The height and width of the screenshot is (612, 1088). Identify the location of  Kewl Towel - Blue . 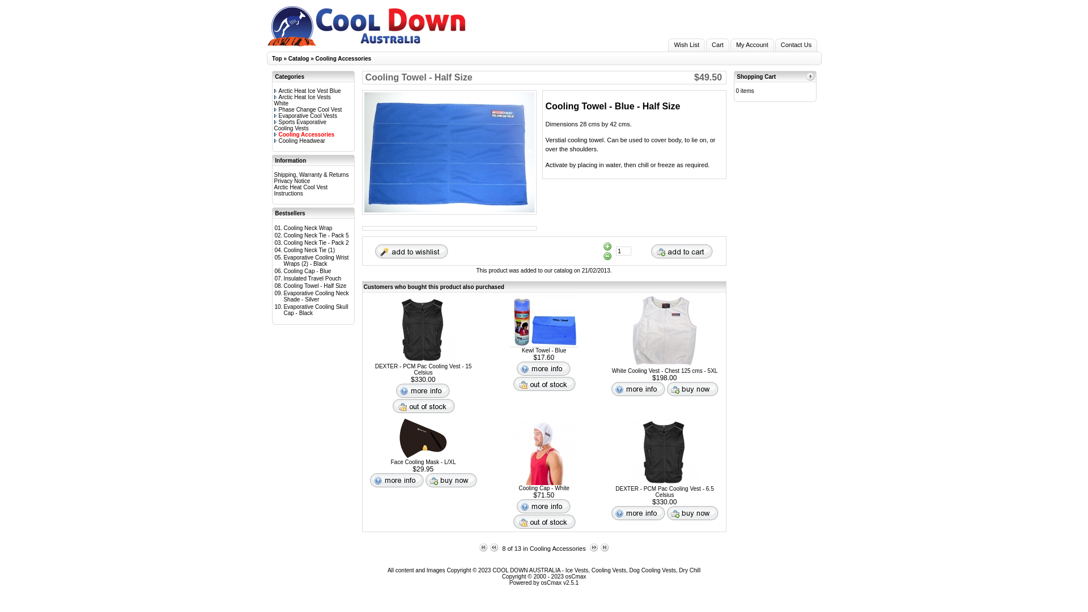
(544, 321).